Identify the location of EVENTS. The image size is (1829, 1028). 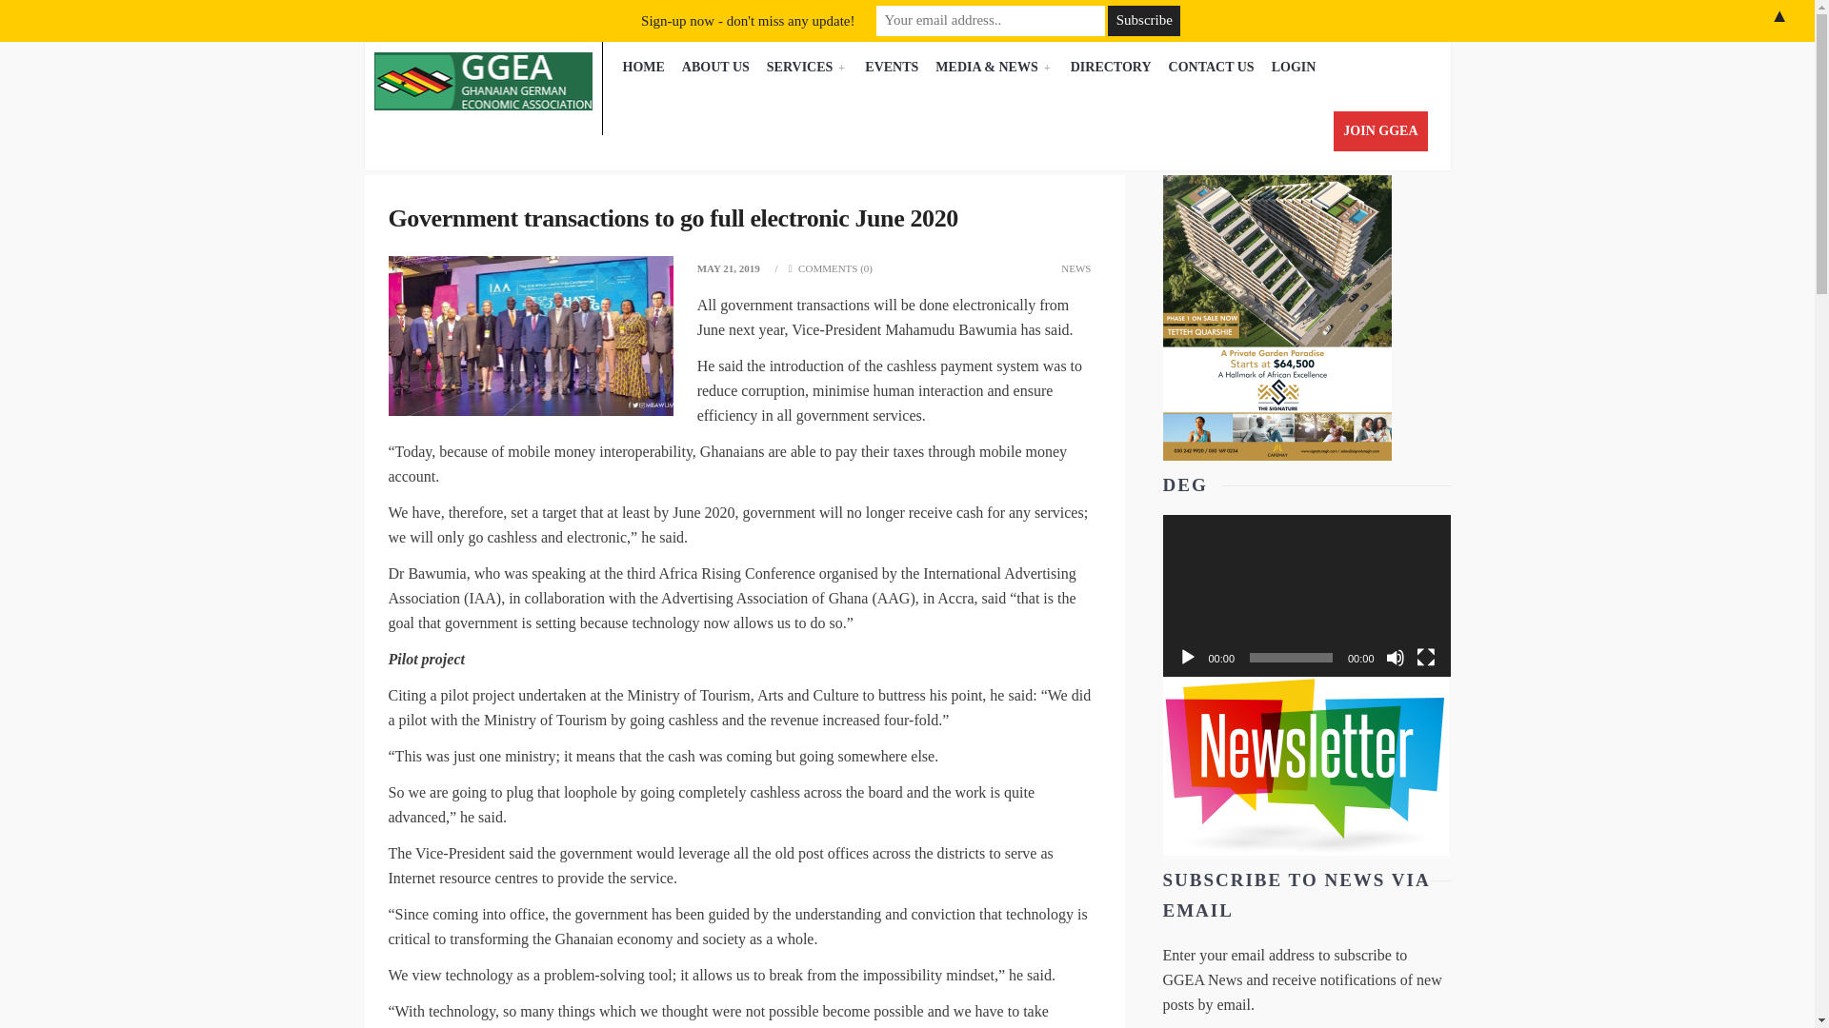
(892, 68).